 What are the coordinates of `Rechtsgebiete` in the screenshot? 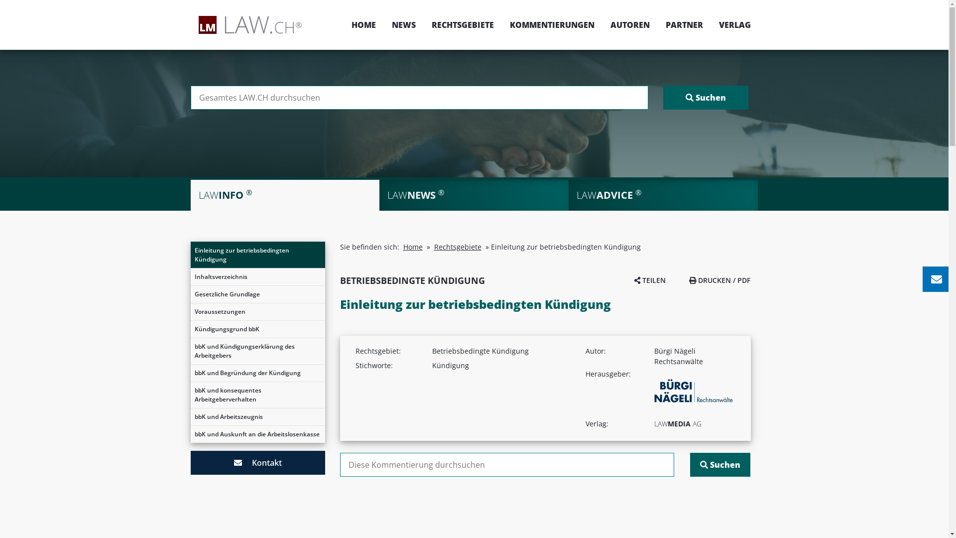 It's located at (458, 247).